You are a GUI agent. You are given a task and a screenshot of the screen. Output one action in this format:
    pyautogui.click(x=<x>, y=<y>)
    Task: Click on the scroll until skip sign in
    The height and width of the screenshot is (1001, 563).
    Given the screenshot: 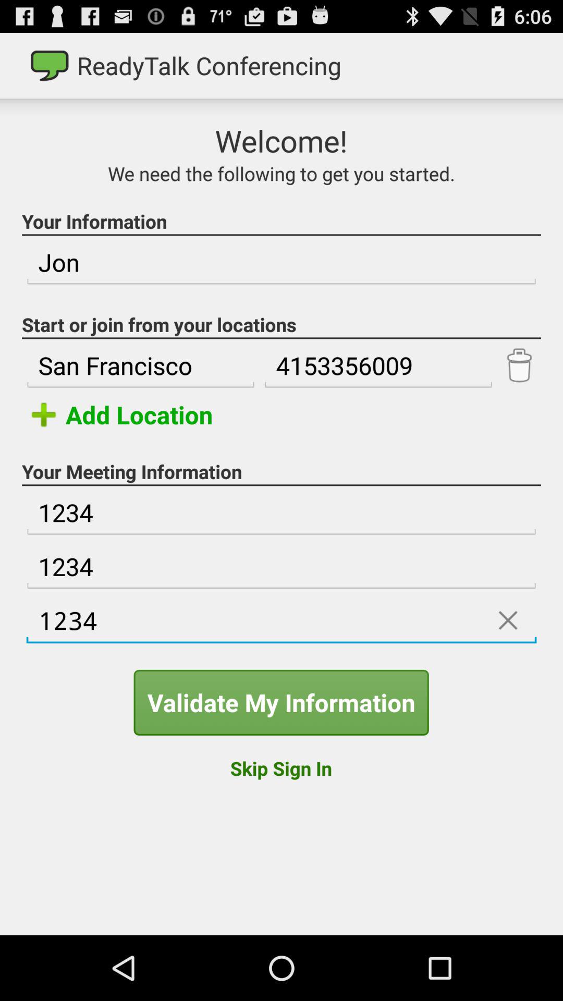 What is the action you would take?
    pyautogui.click(x=280, y=768)
    